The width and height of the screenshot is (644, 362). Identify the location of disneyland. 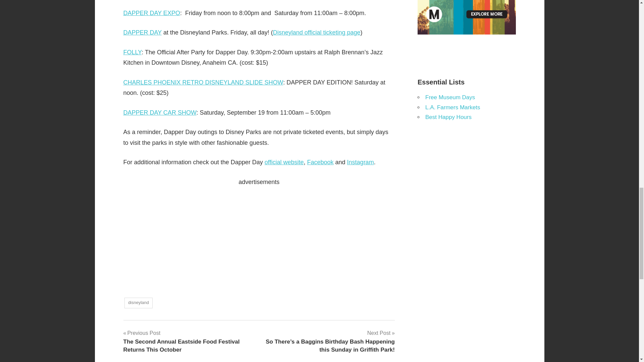
(138, 303).